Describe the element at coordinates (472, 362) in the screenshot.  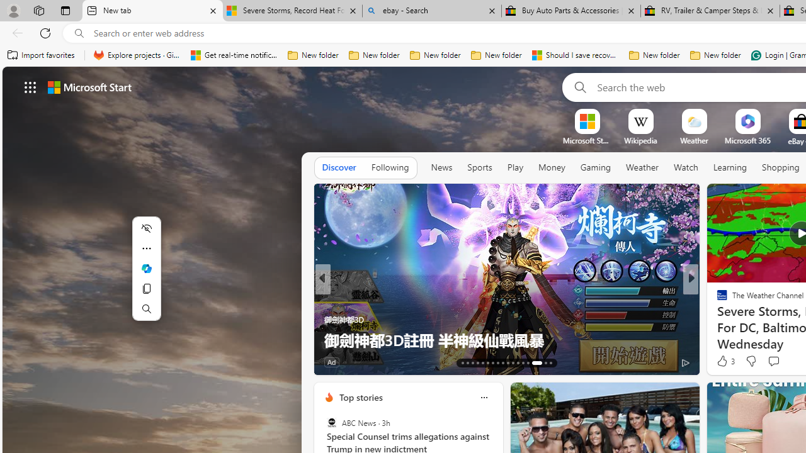
I see `AutomationID: tab-15` at that location.